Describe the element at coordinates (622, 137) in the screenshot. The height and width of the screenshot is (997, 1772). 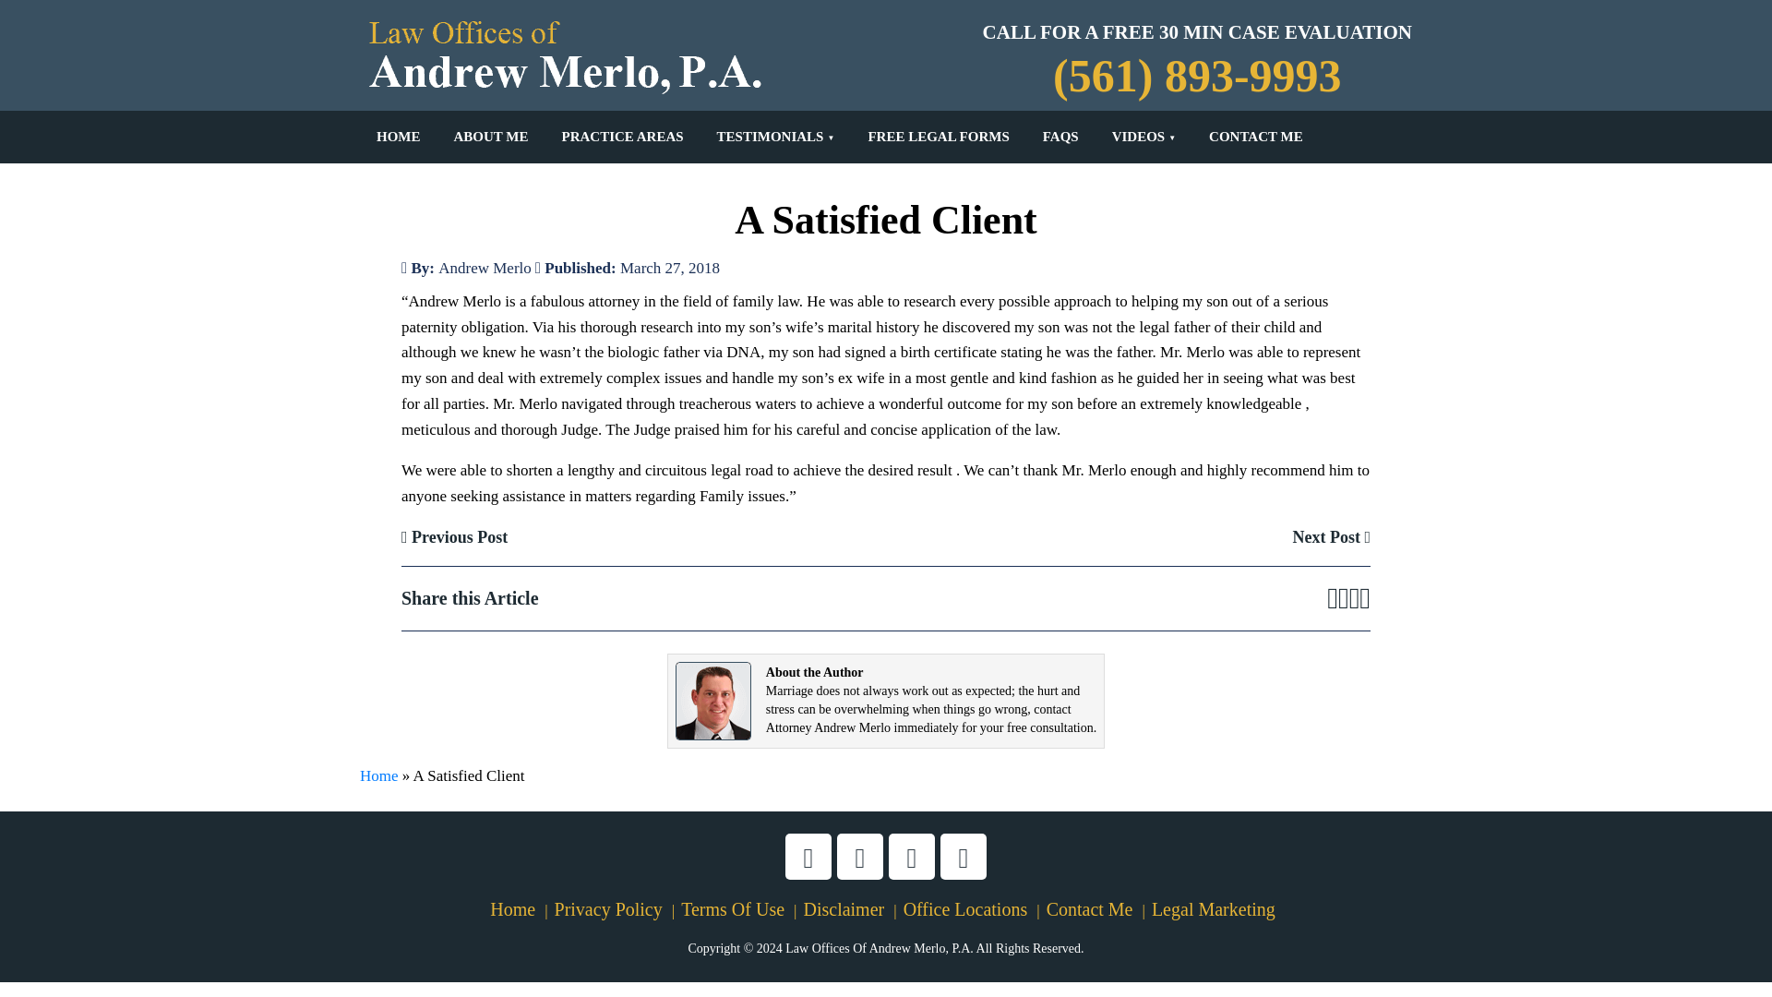
I see `PRACTICE AREAS` at that location.